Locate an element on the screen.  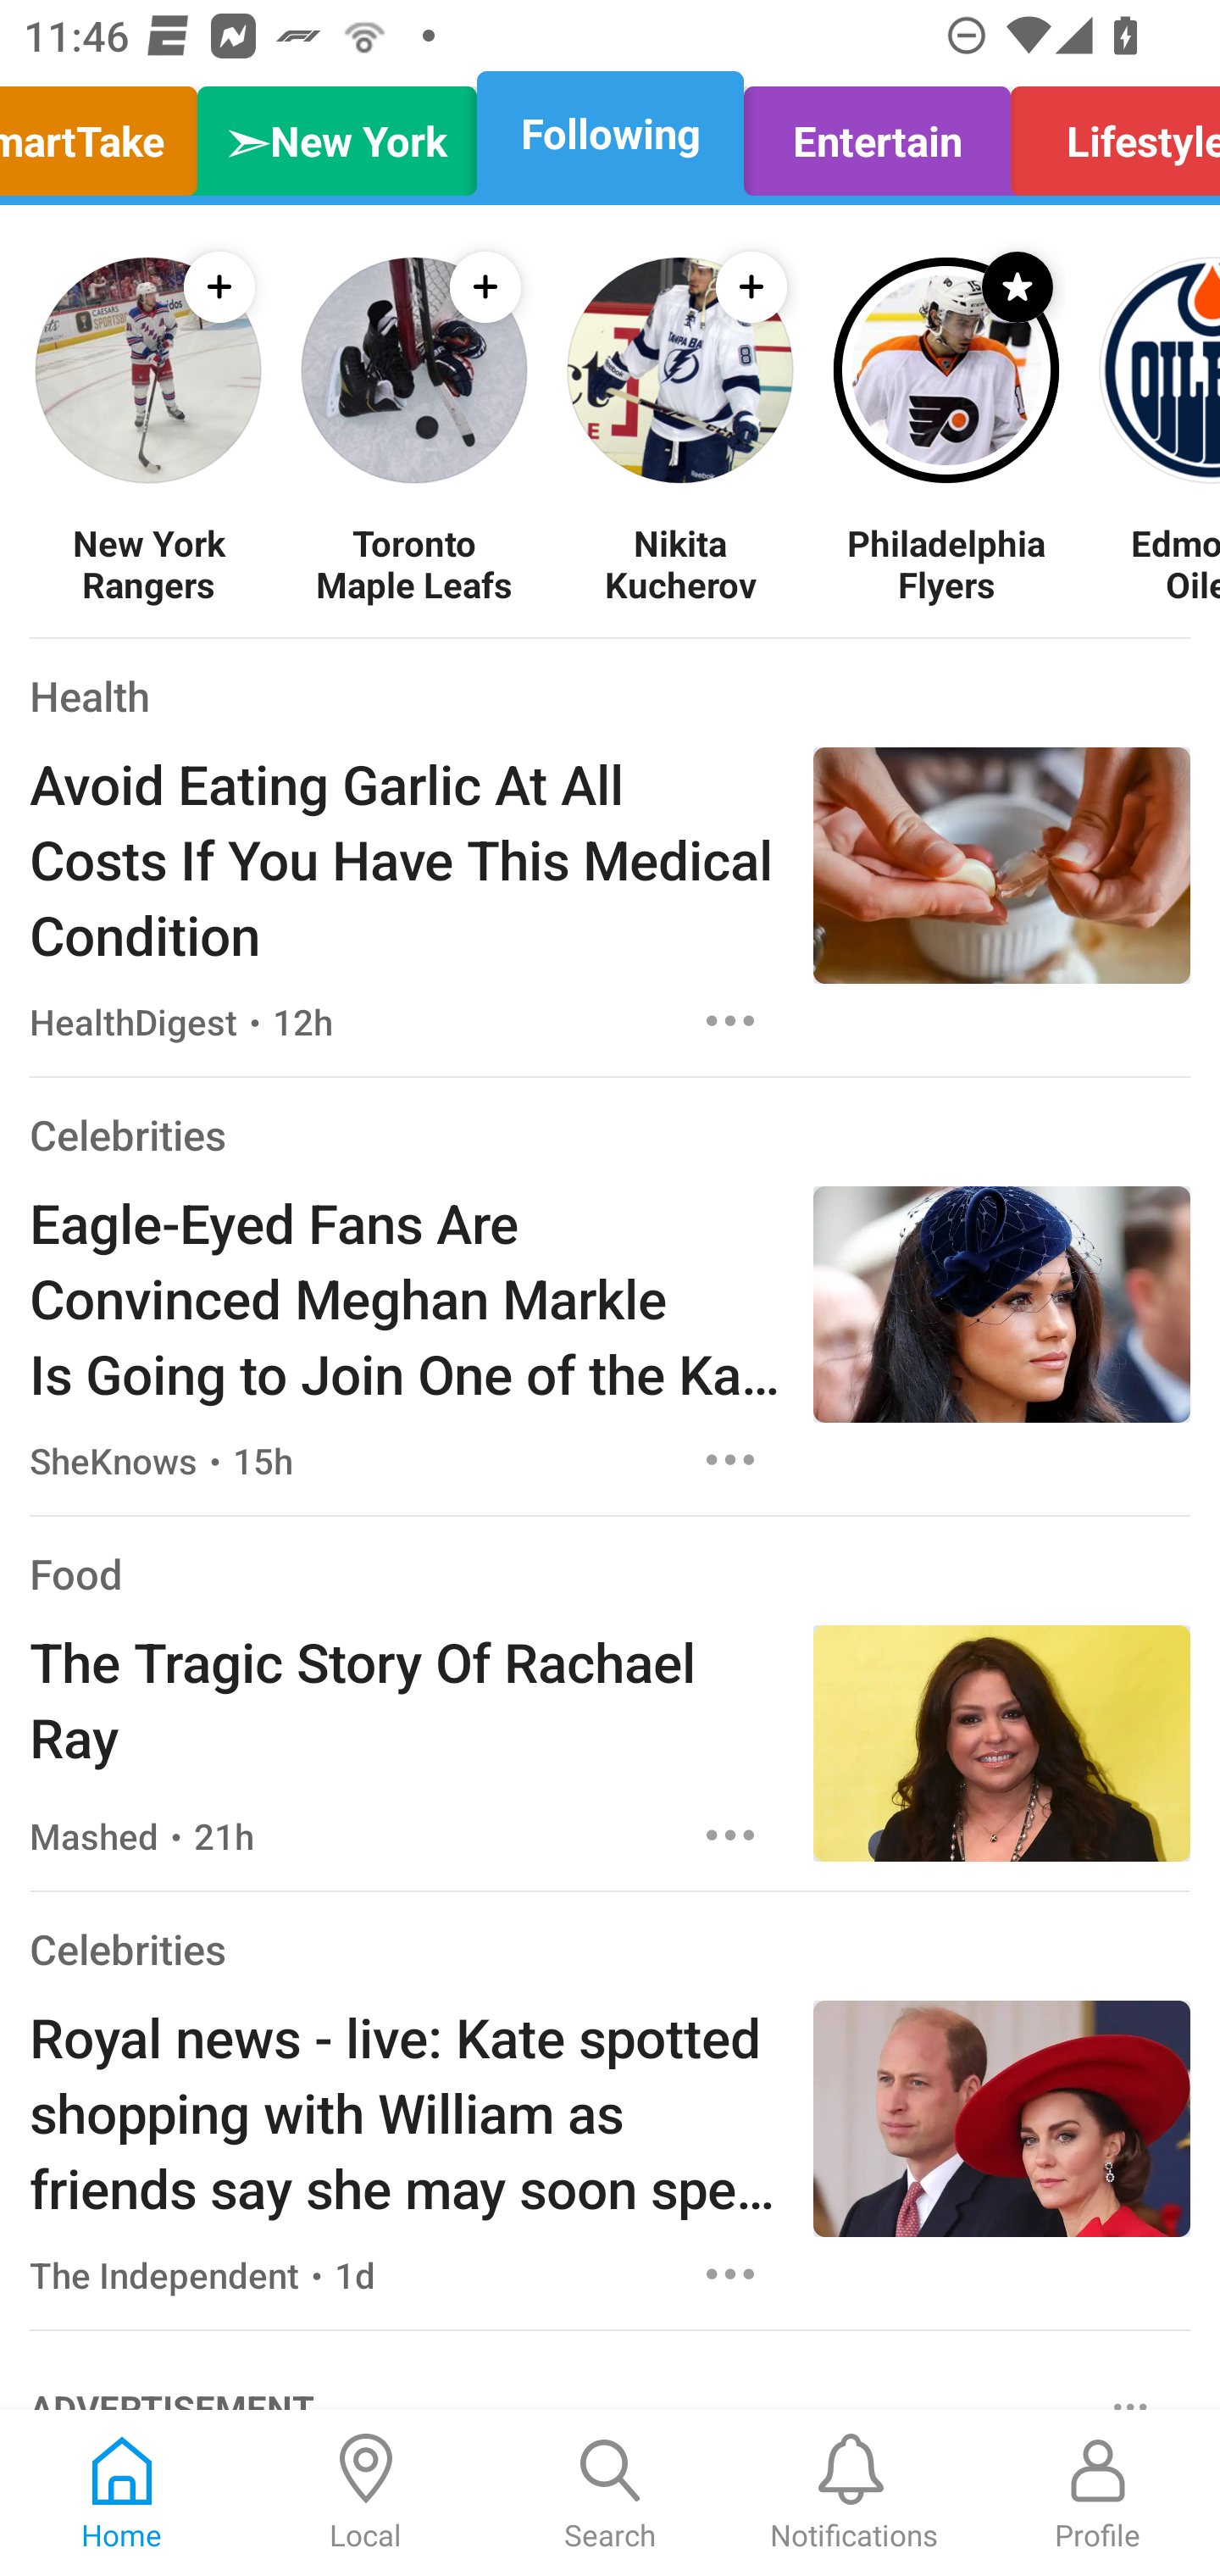
Toronto Maple Leafs is located at coordinates (413, 563).